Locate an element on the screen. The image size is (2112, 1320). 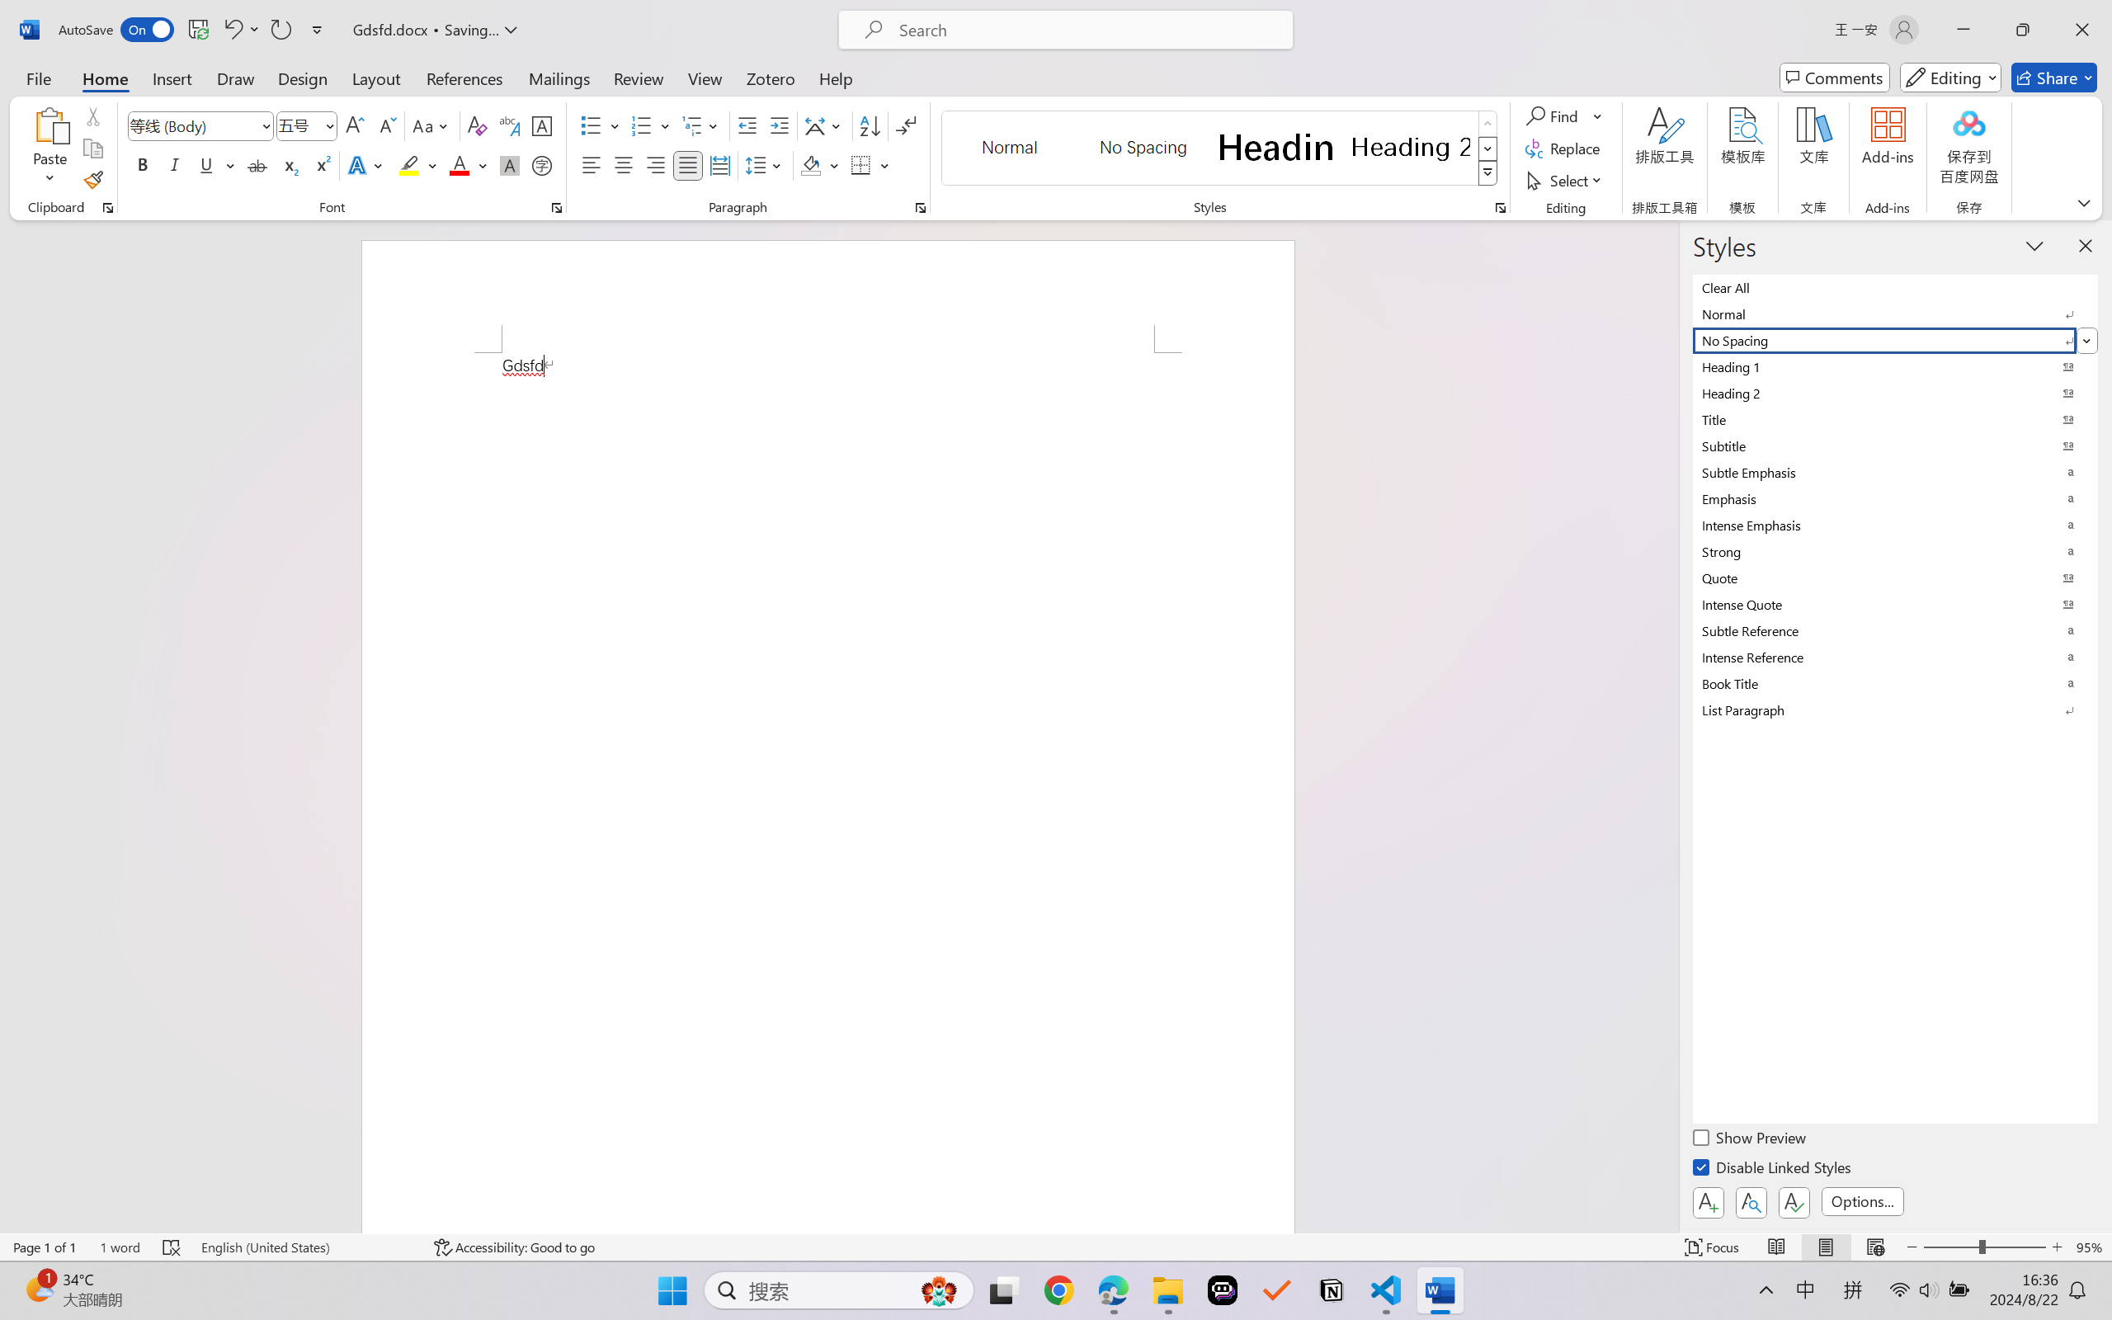
Italic is located at coordinates (175, 165).